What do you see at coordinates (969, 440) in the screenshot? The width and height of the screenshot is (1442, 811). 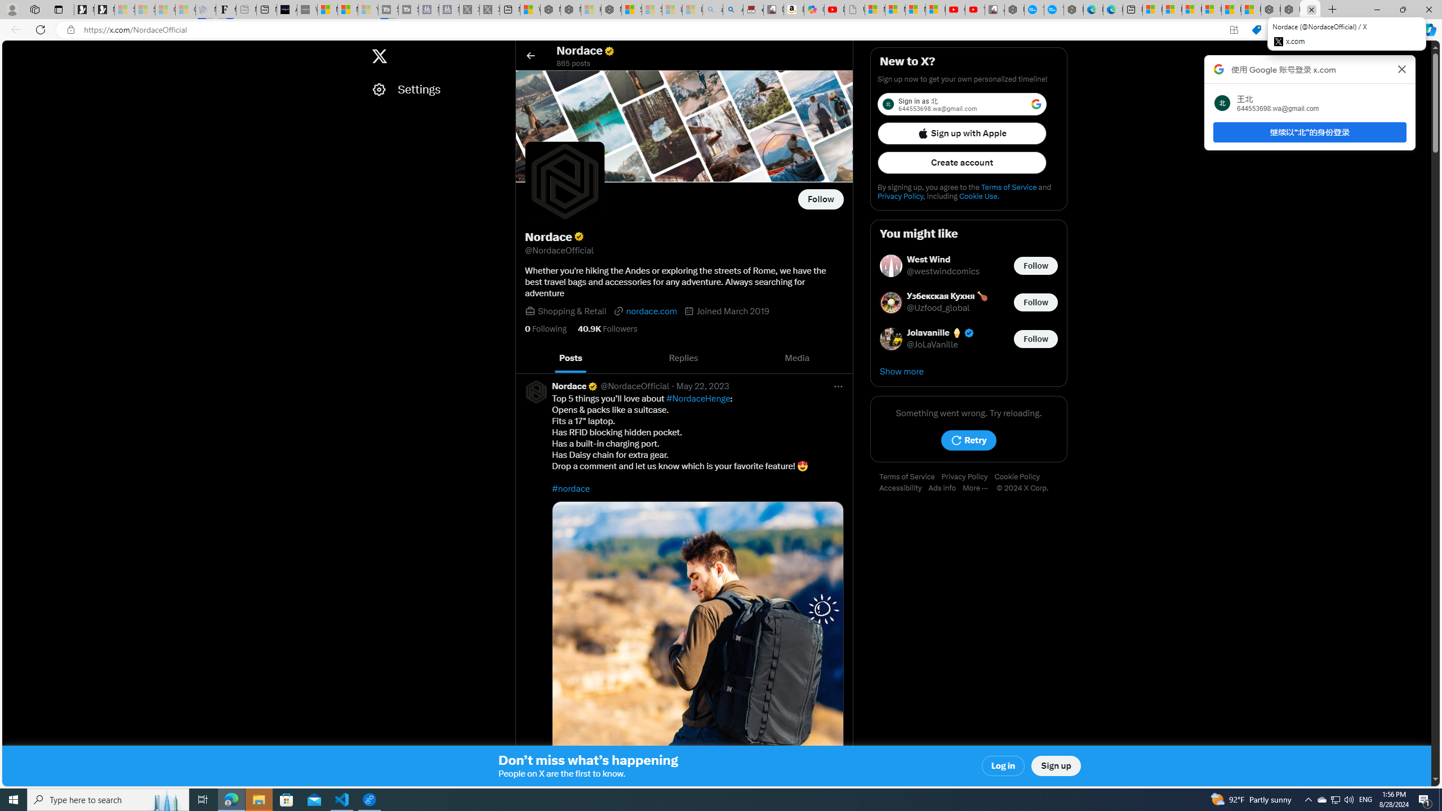 I see `Retry` at bounding box center [969, 440].